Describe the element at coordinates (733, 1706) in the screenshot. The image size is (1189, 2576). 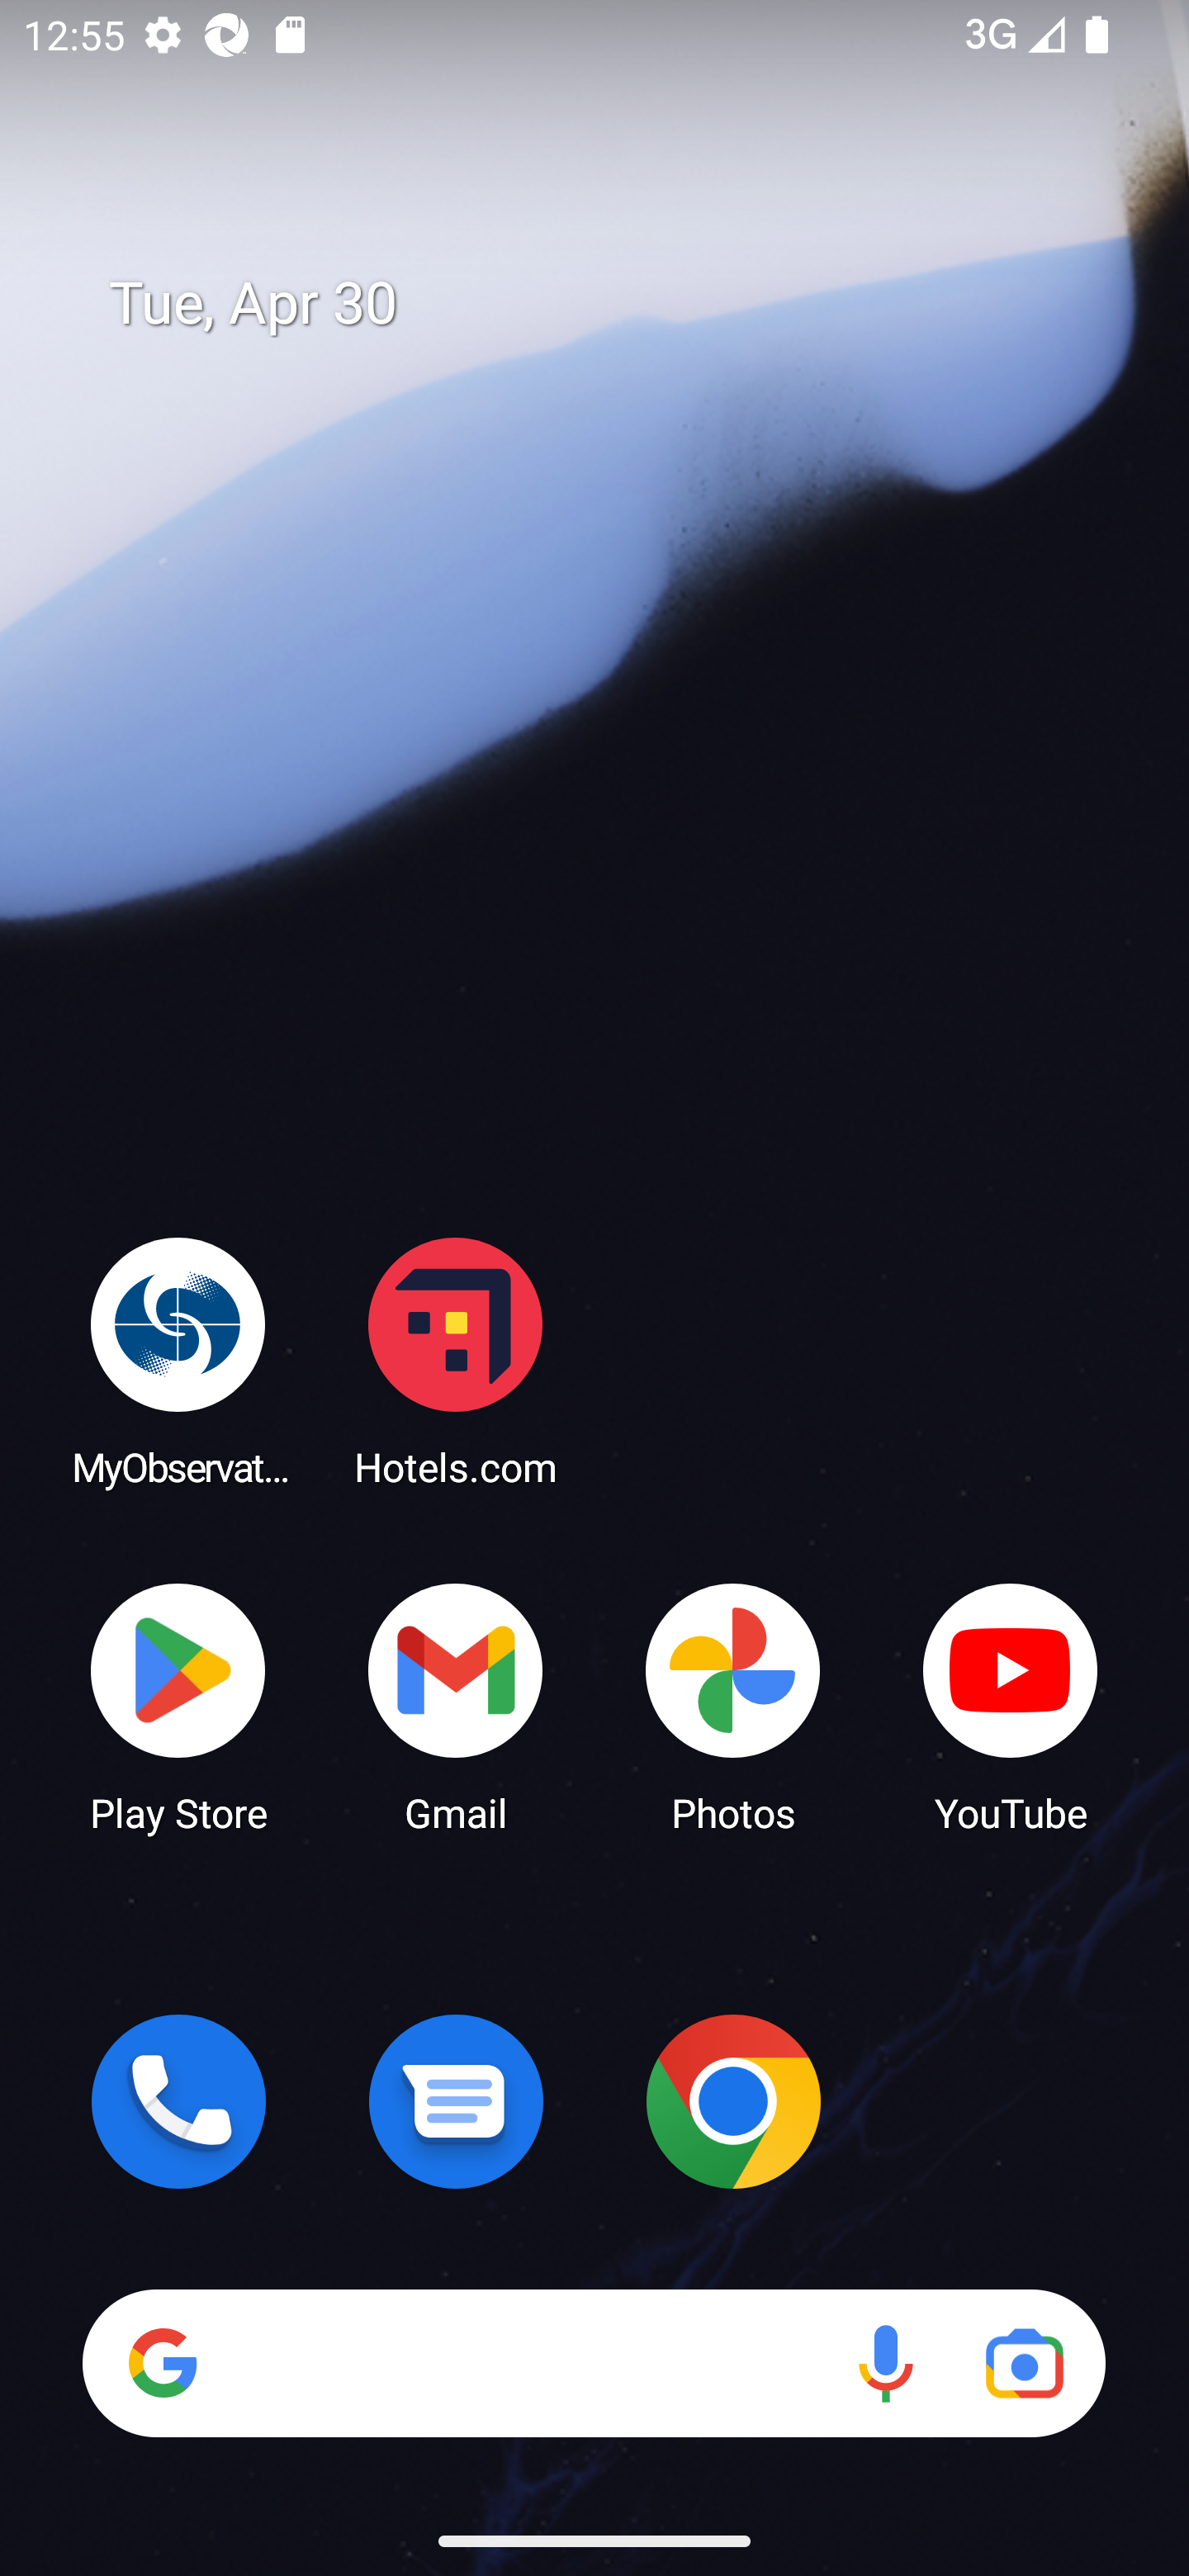
I see `Photos` at that location.